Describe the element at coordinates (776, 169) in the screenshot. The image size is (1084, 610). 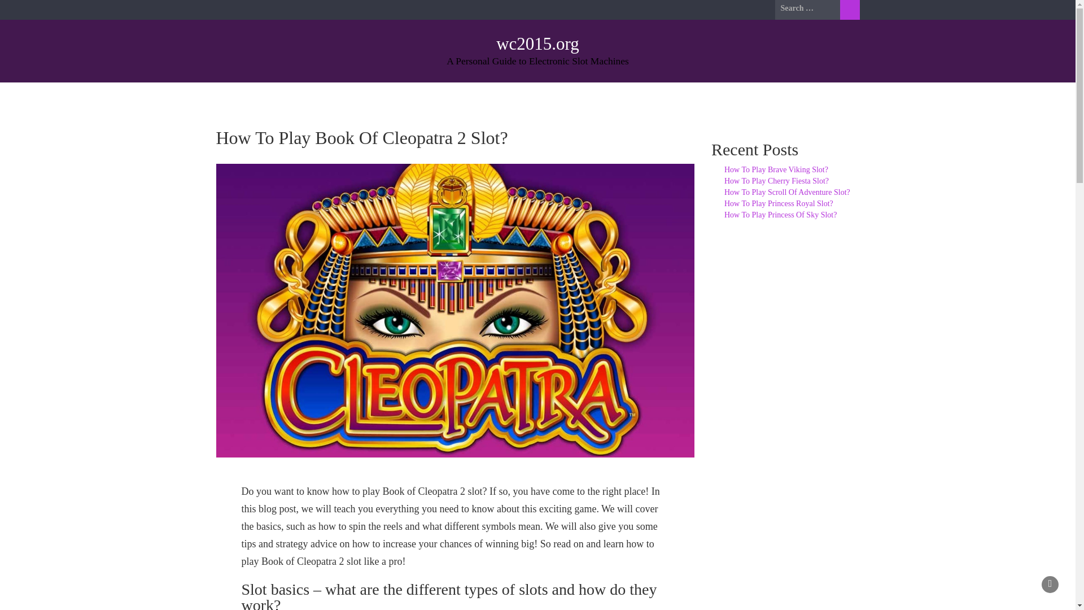
I see `How To Play Brave Viking Slot?` at that location.